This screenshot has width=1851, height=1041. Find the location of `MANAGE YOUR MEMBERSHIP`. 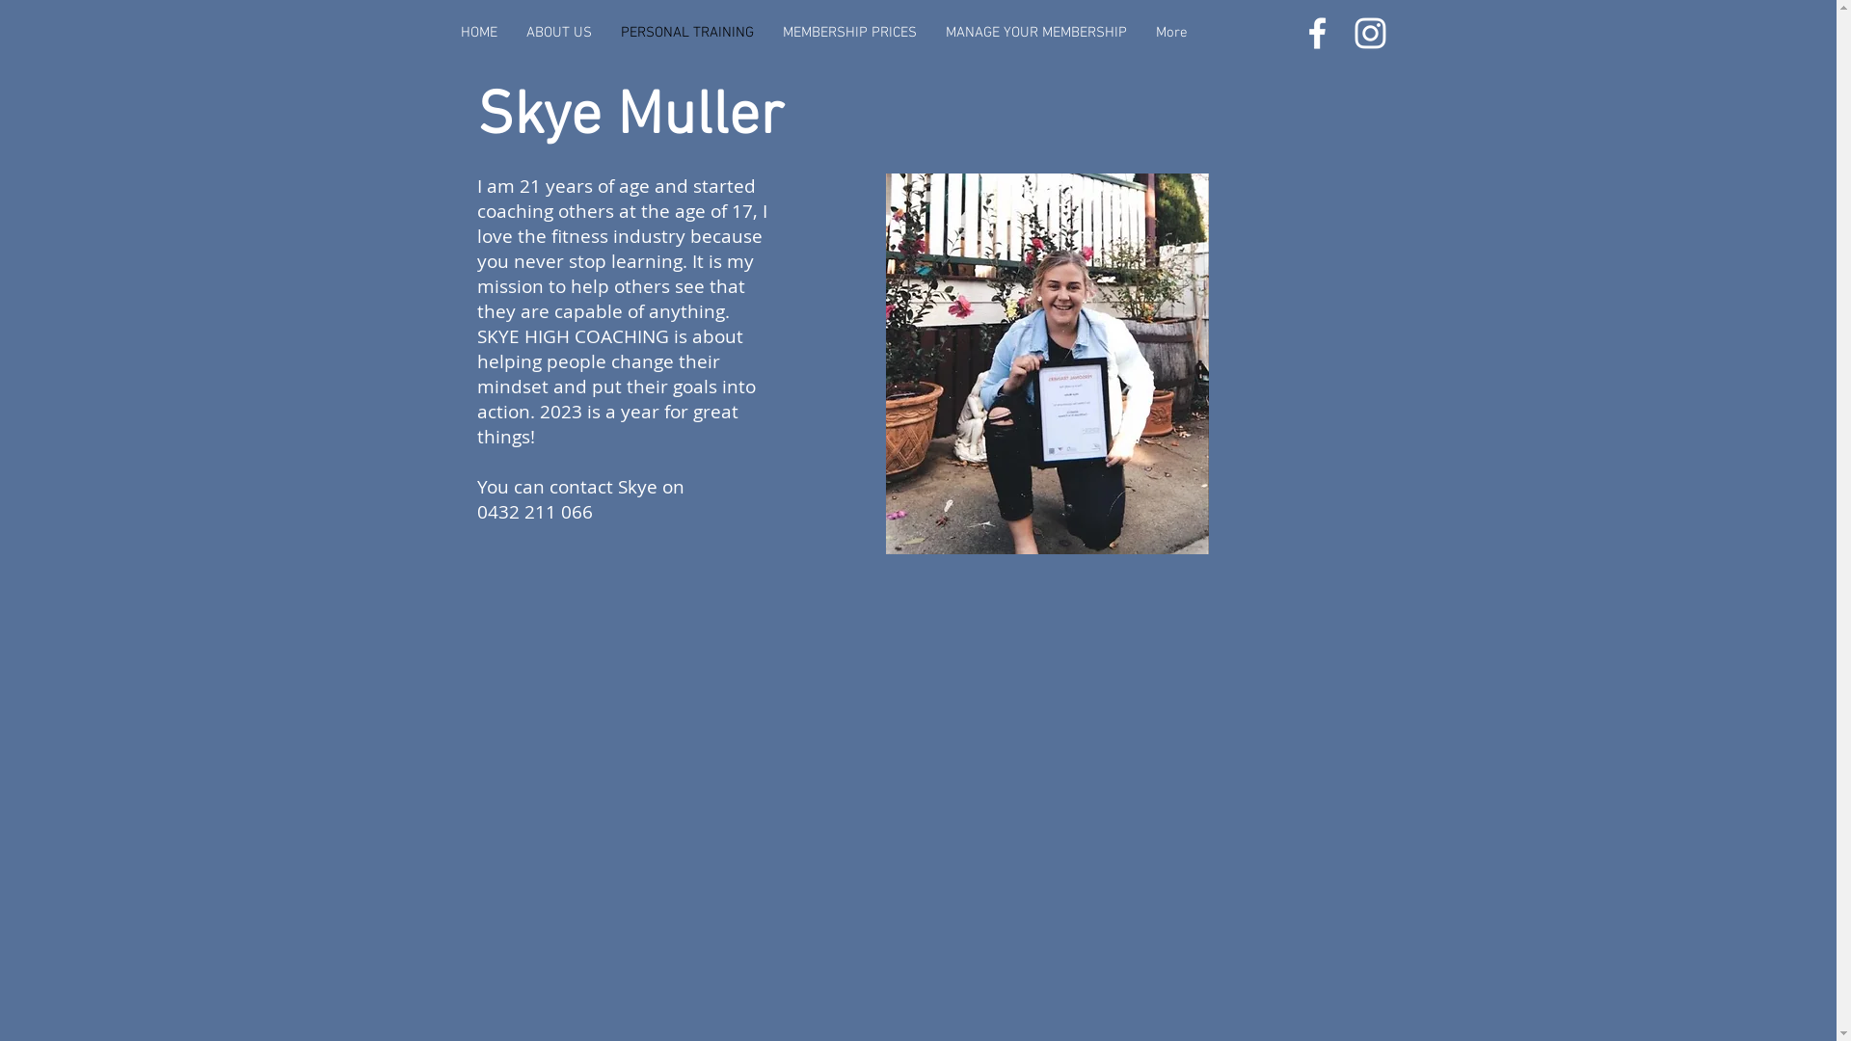

MANAGE YOUR MEMBERSHIP is located at coordinates (1036, 33).